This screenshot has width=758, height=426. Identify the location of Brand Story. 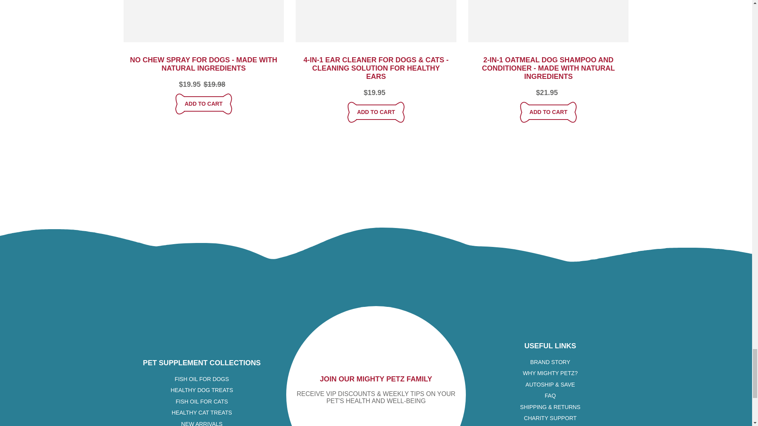
(550, 362).